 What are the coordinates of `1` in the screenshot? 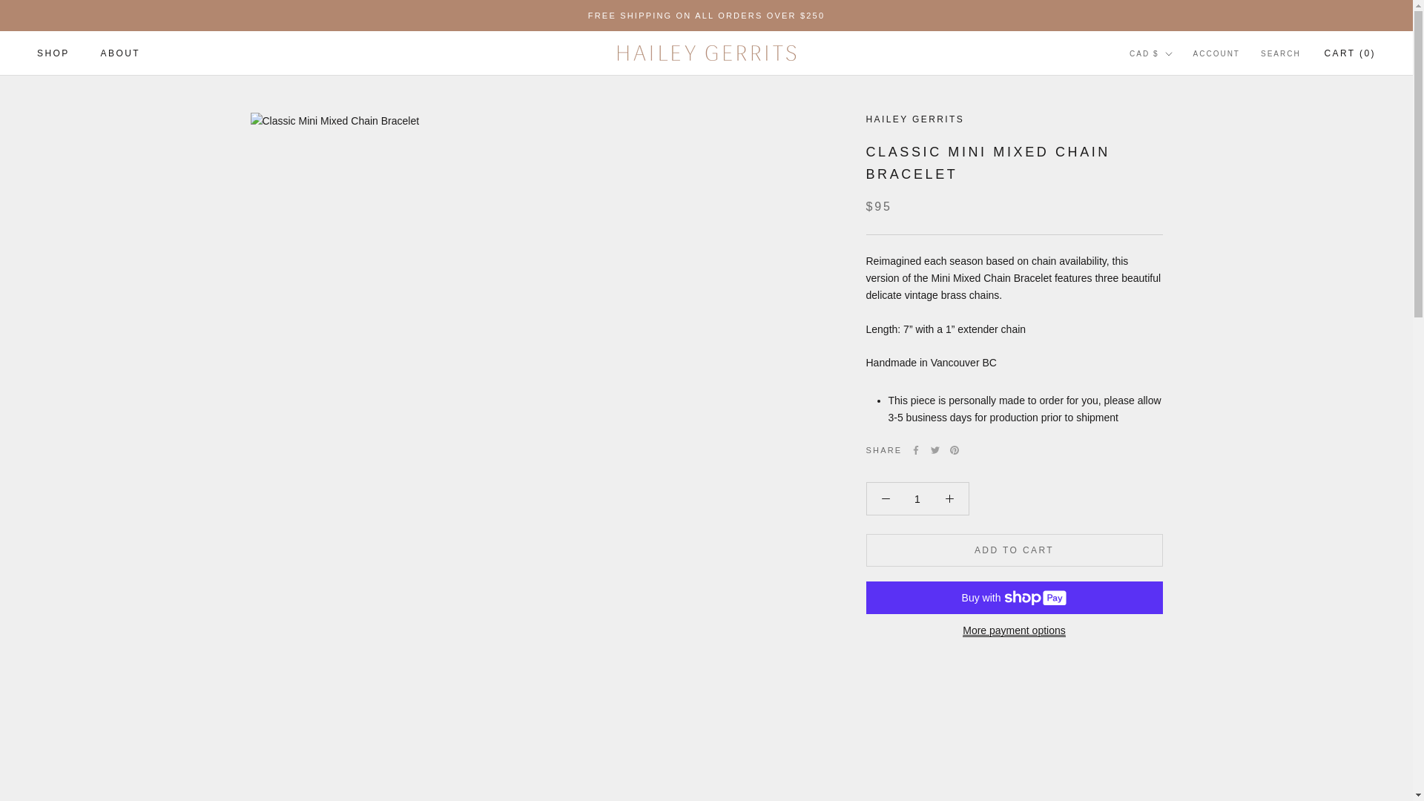 It's located at (917, 499).